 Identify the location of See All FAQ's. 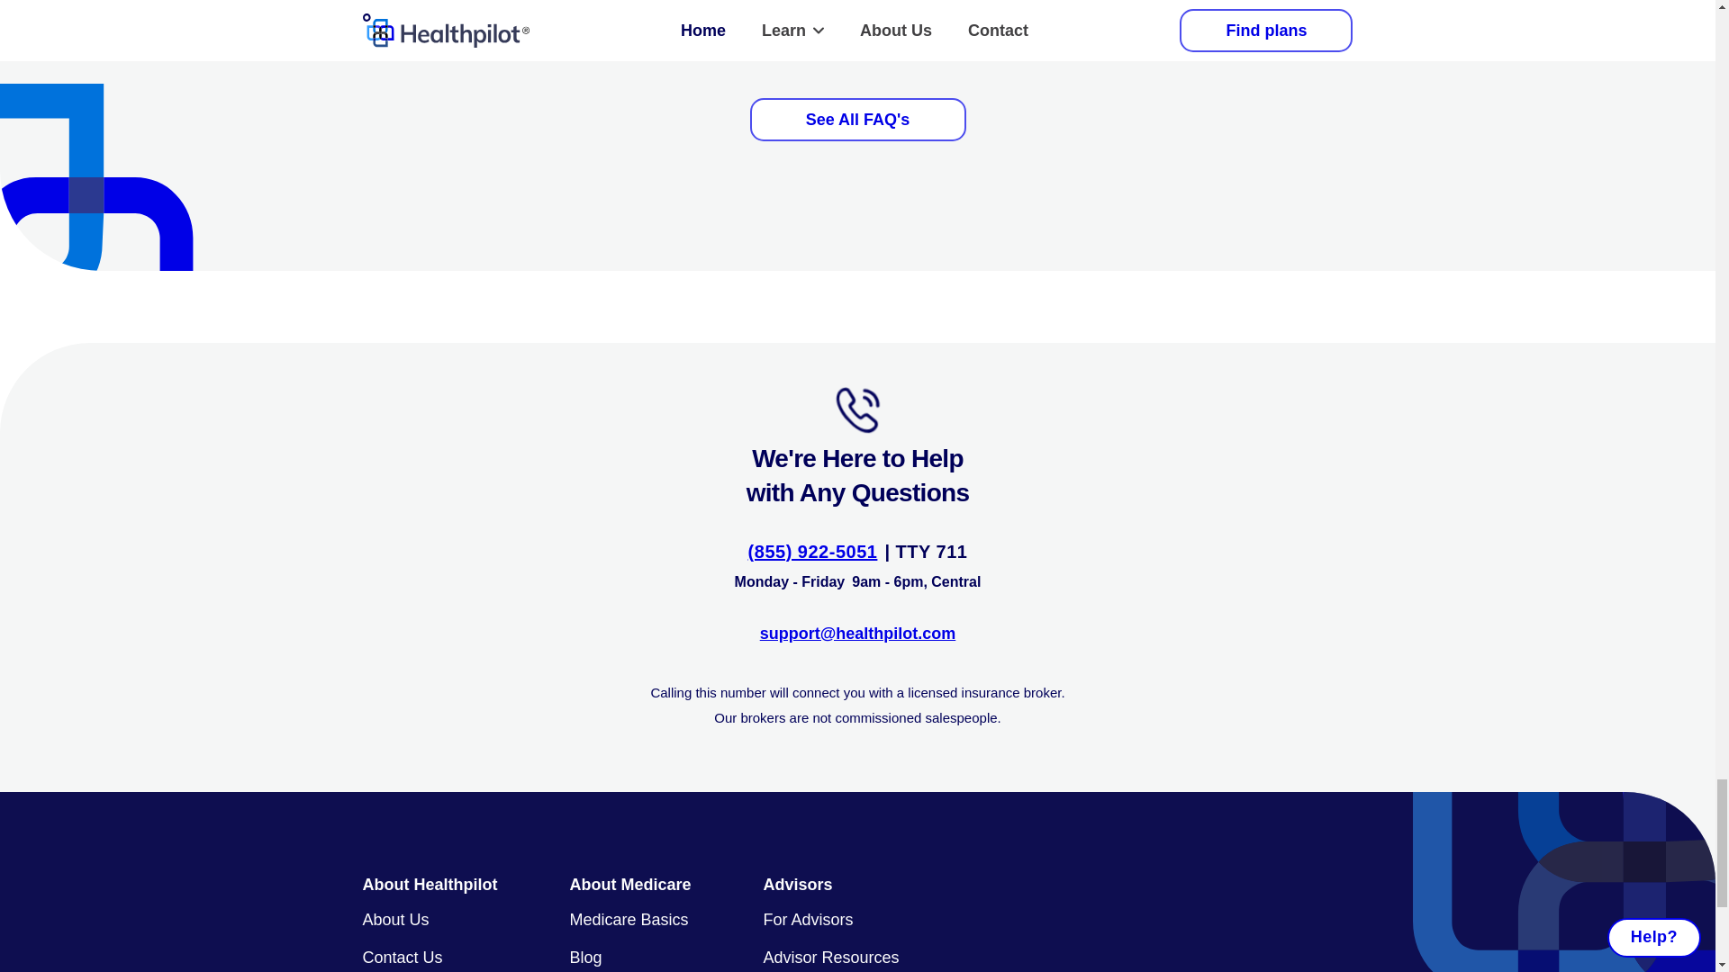
(856, 119).